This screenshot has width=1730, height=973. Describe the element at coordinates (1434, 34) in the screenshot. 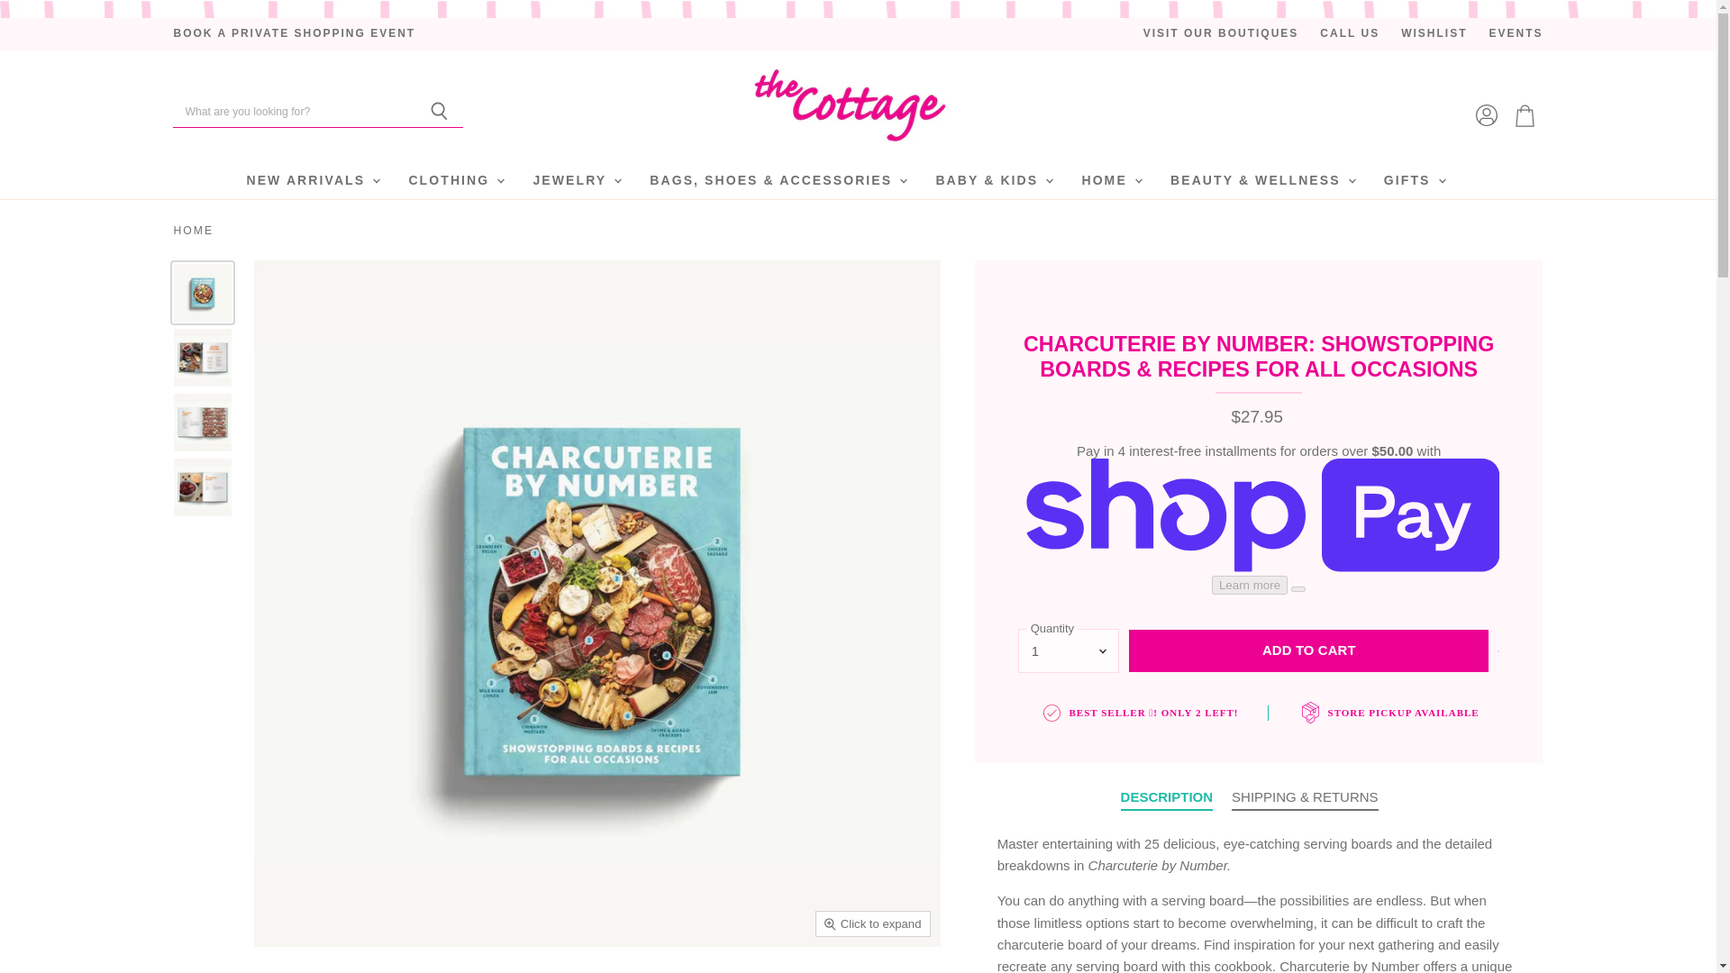

I see `WISHLIST` at that location.